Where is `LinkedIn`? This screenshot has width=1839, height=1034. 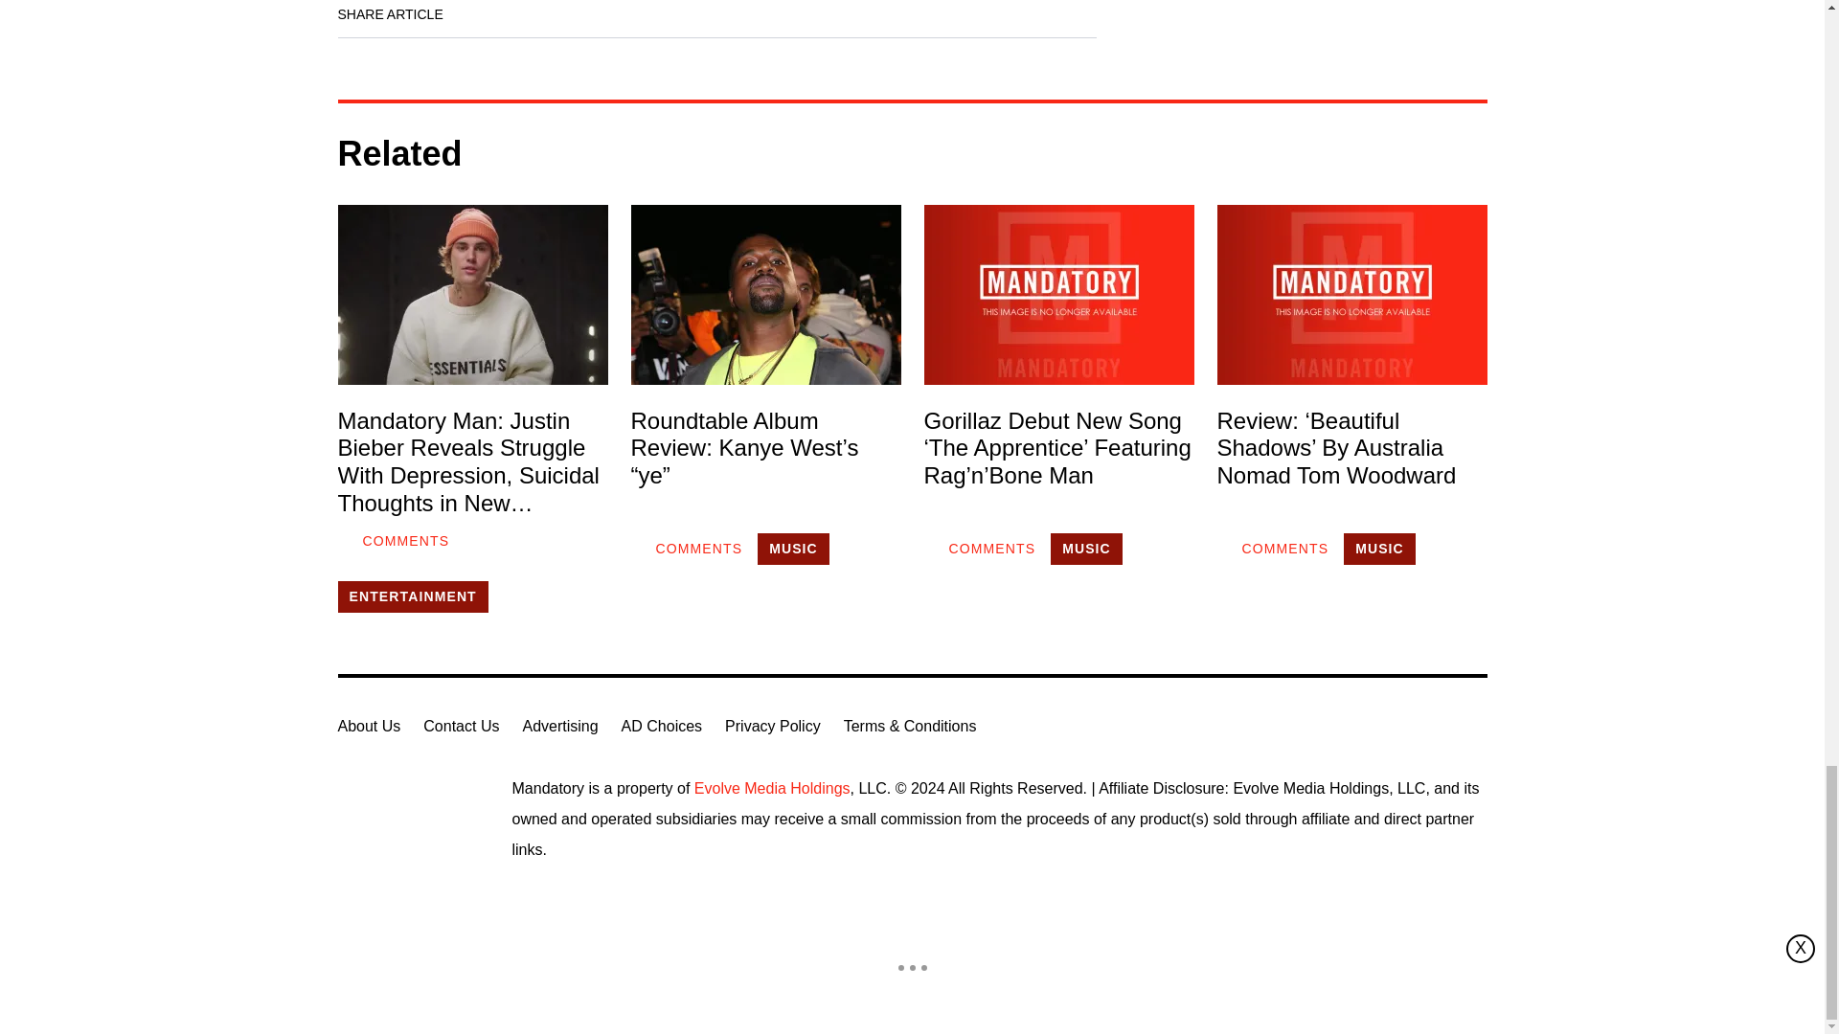 LinkedIn is located at coordinates (531, 15).